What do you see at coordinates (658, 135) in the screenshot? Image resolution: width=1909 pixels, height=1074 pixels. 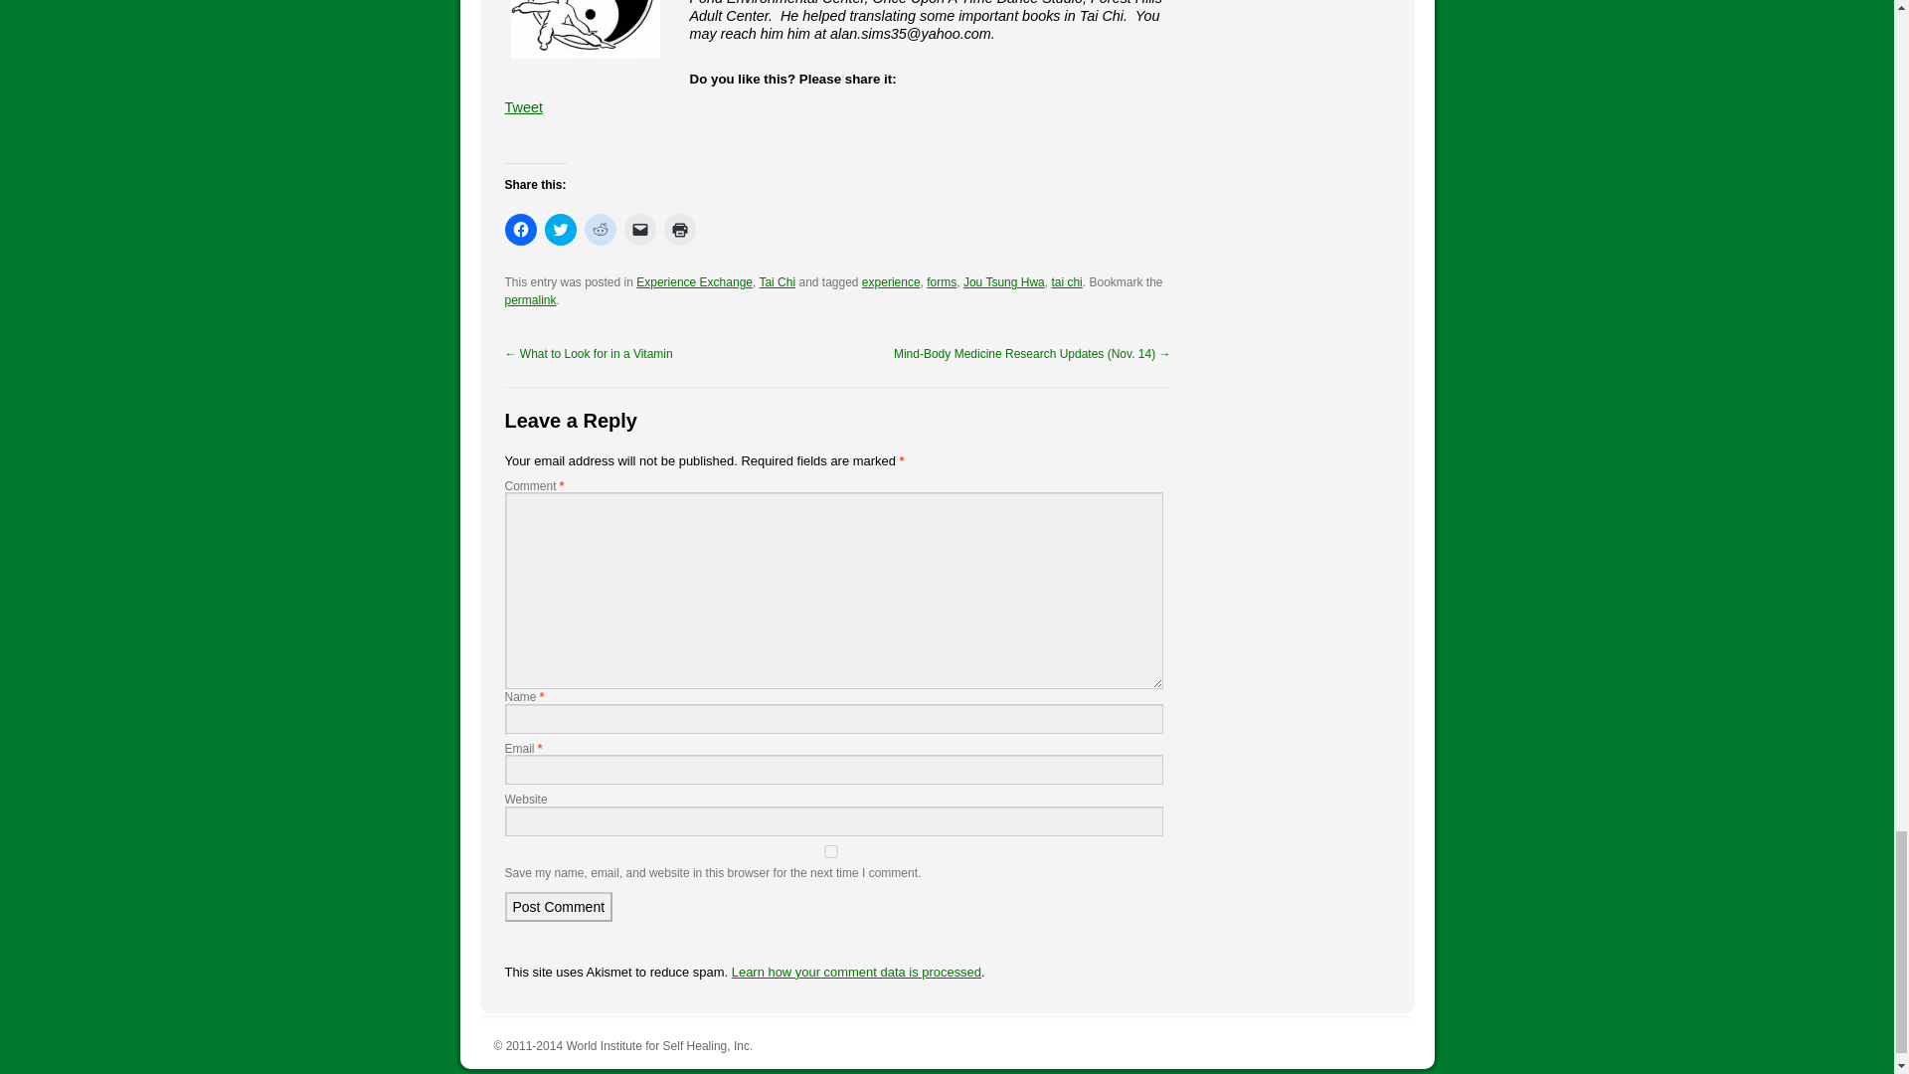 I see `Share on Technorati` at bounding box center [658, 135].